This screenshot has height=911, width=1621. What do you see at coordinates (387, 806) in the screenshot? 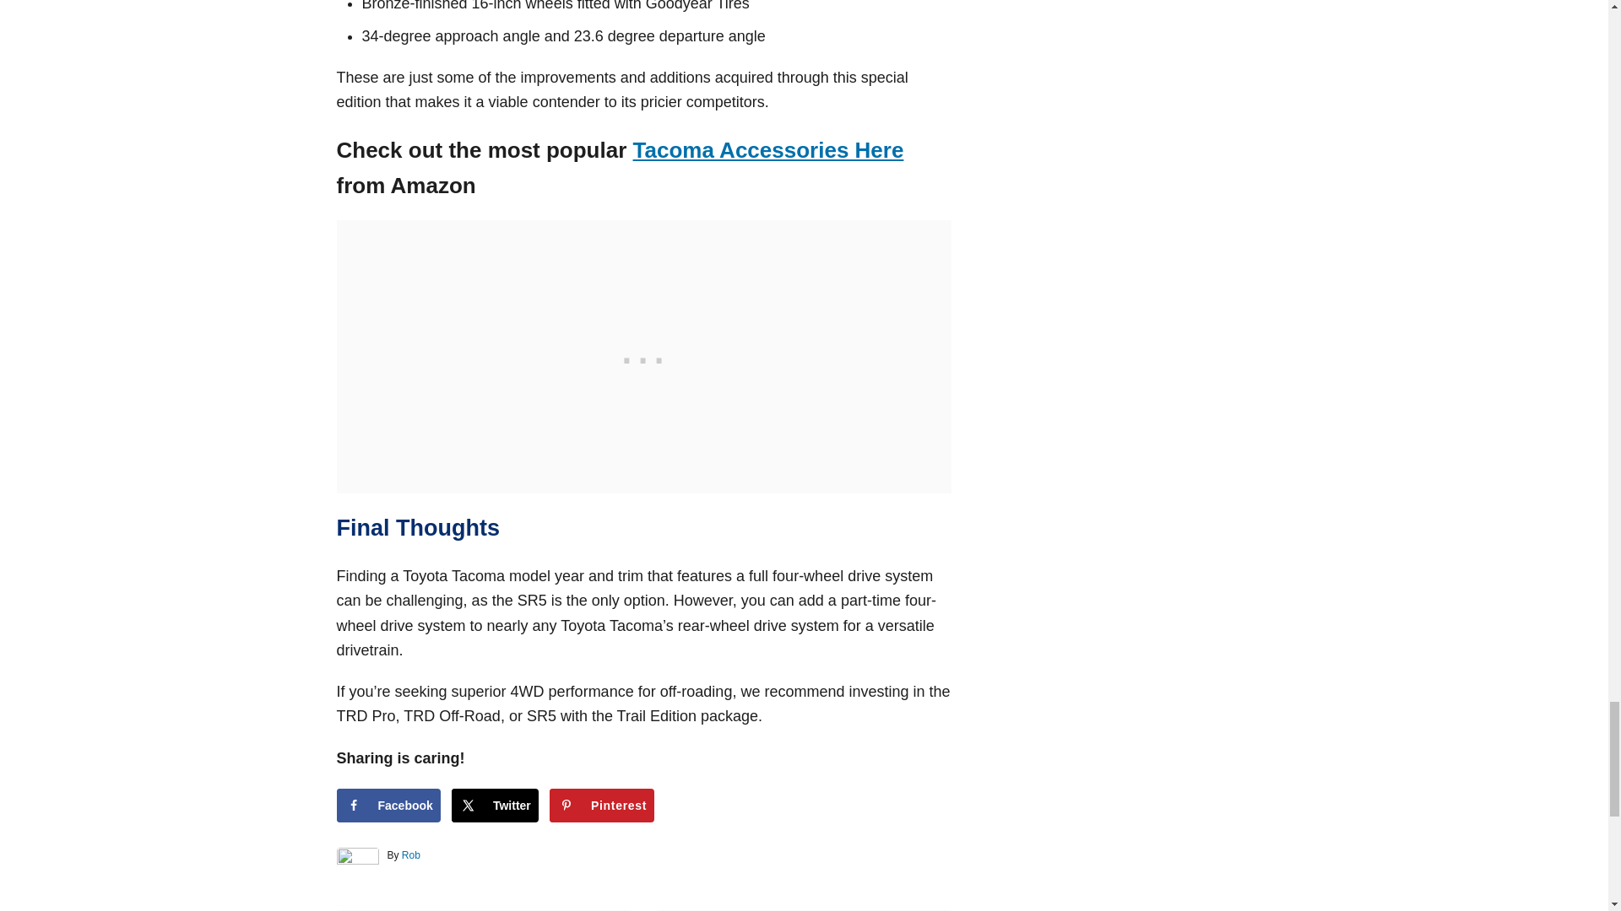
I see `Facebook` at bounding box center [387, 806].